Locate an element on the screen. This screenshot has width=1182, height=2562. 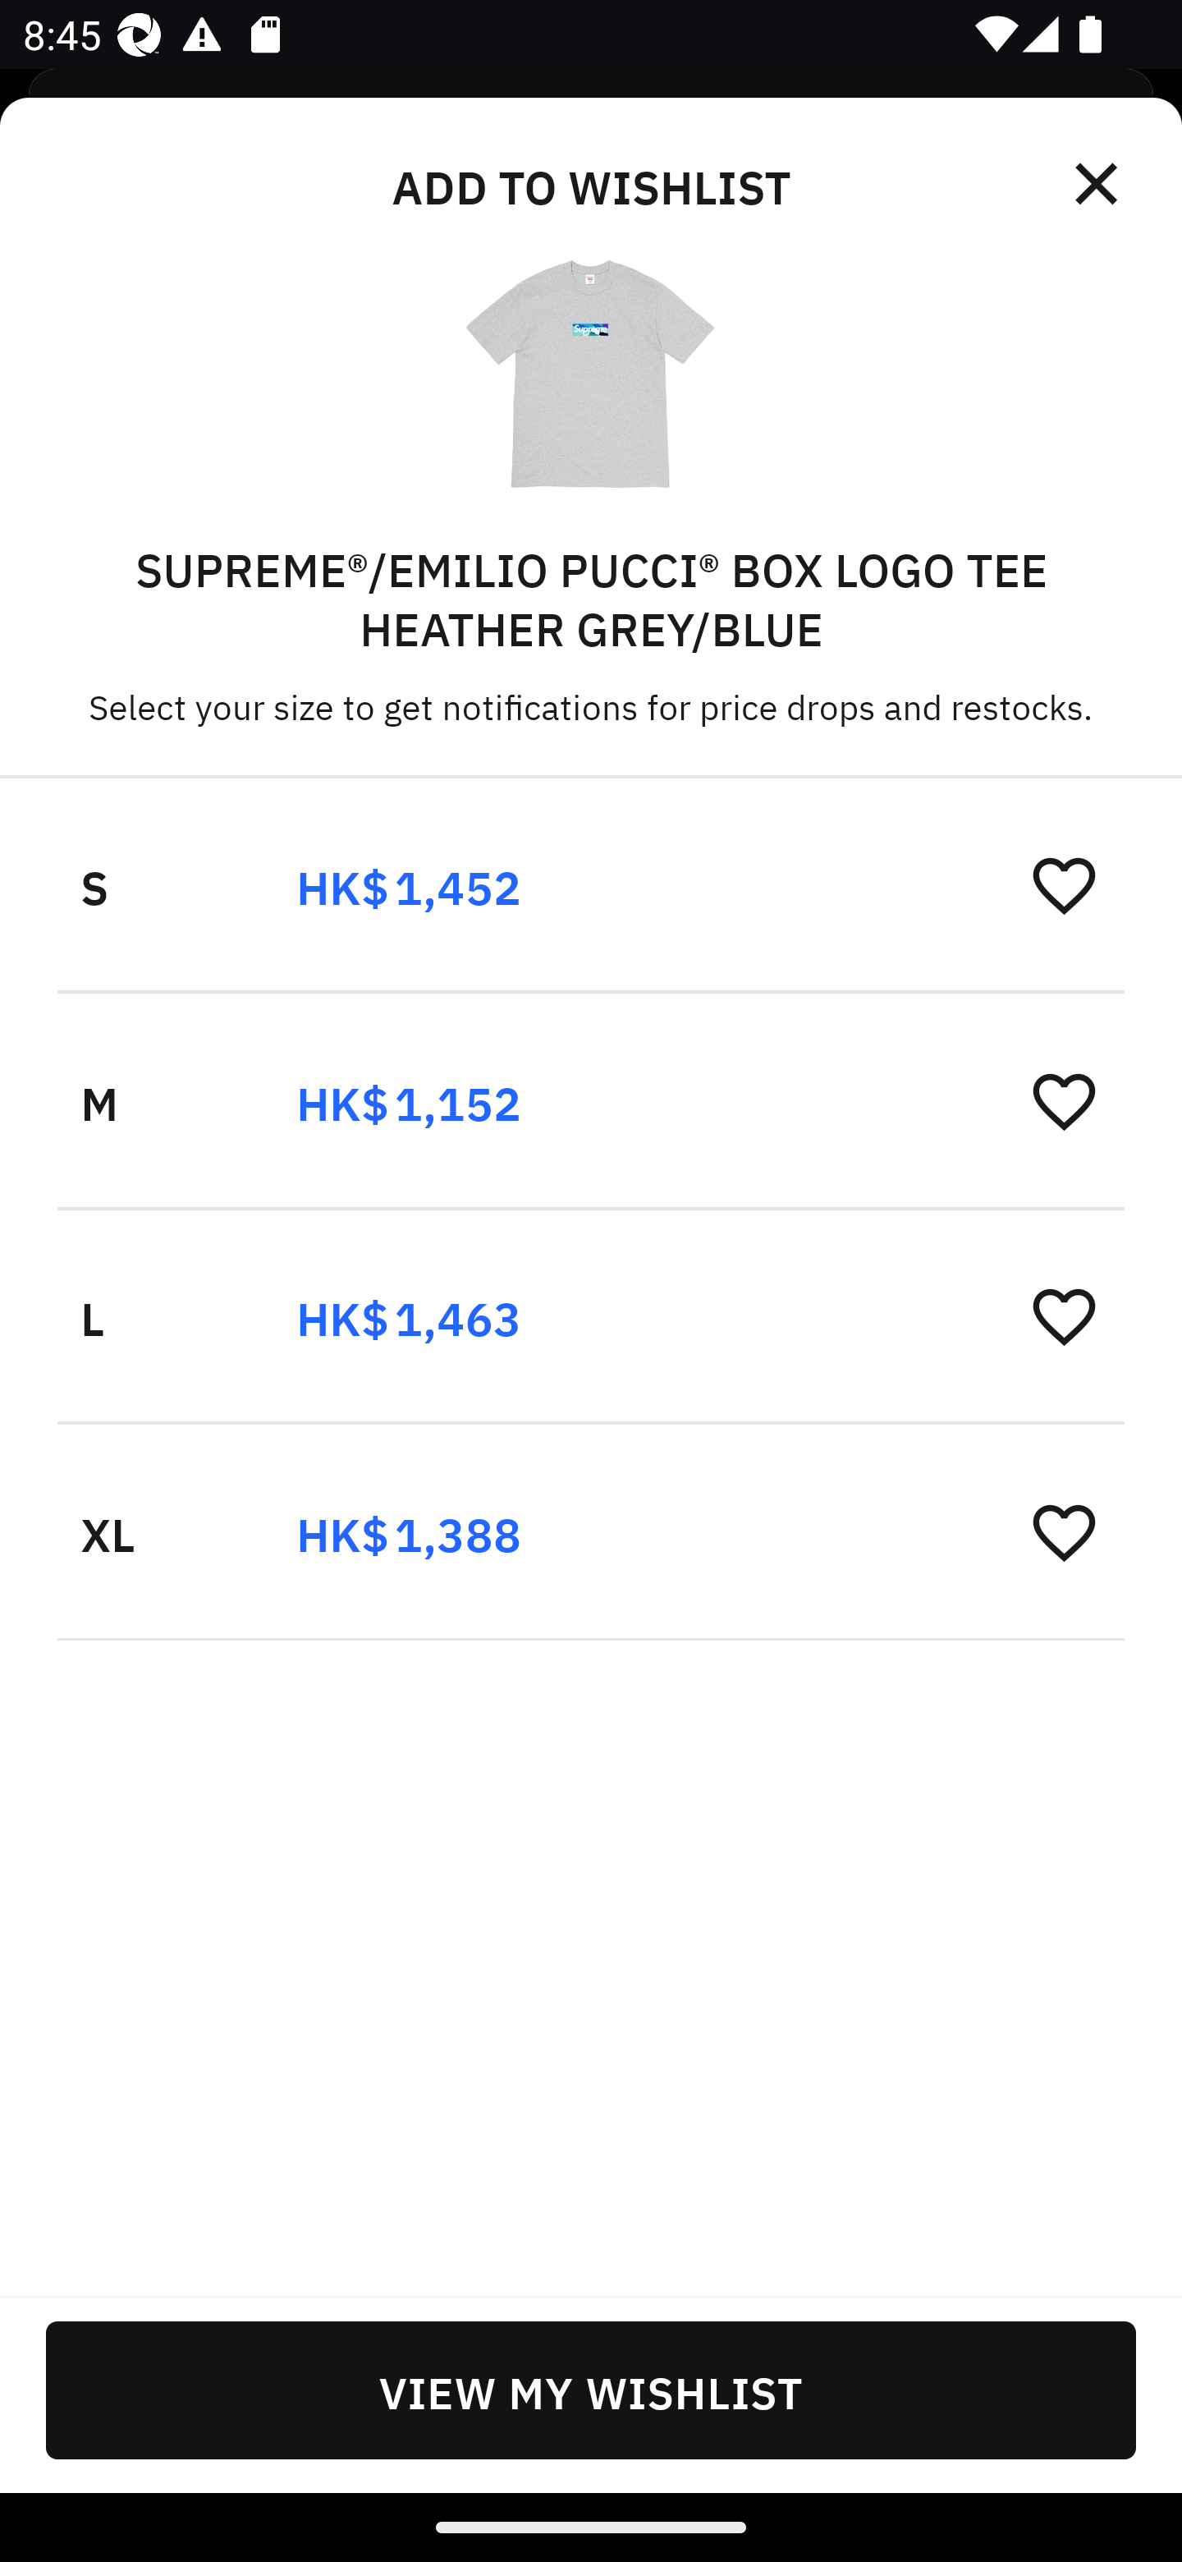
󰋕 is located at coordinates (1064, 1100).